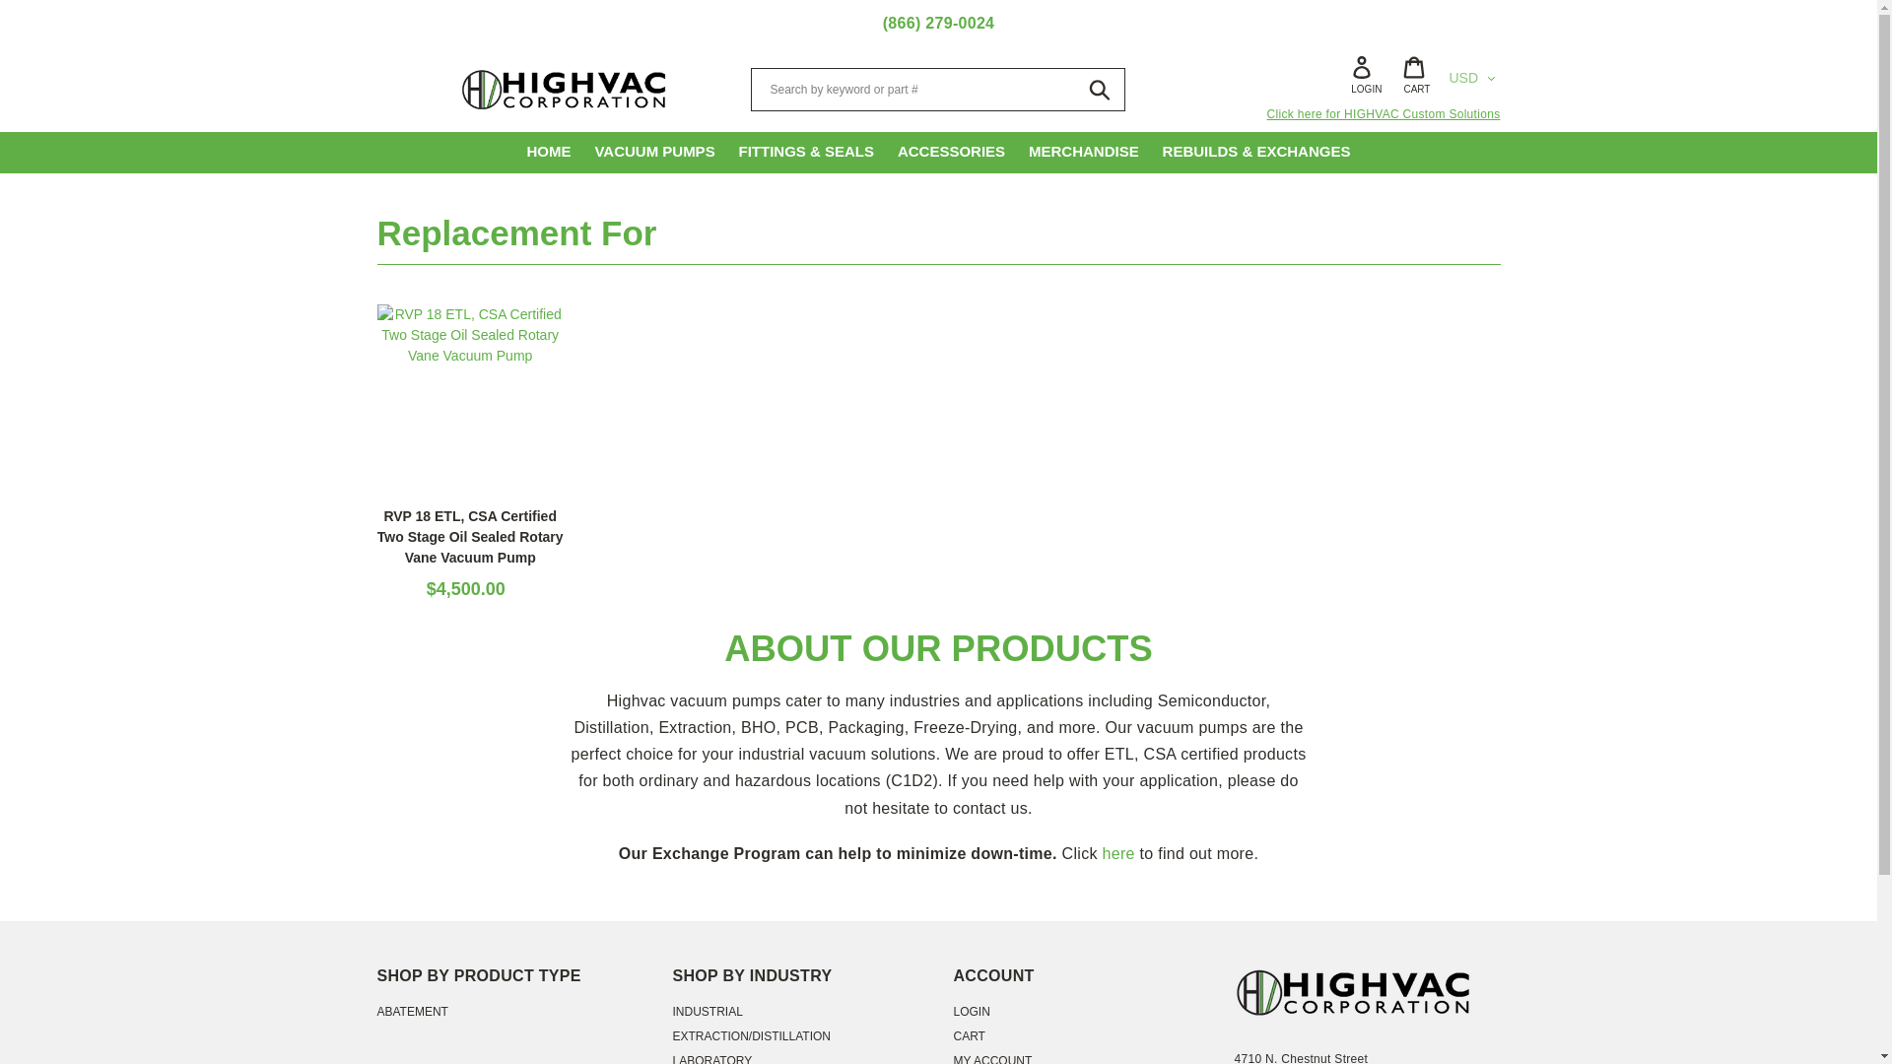 The width and height of the screenshot is (1892, 1064). Describe the element at coordinates (1313, 114) in the screenshot. I see `Click here for HIGHVAC Custom Solutions` at that location.